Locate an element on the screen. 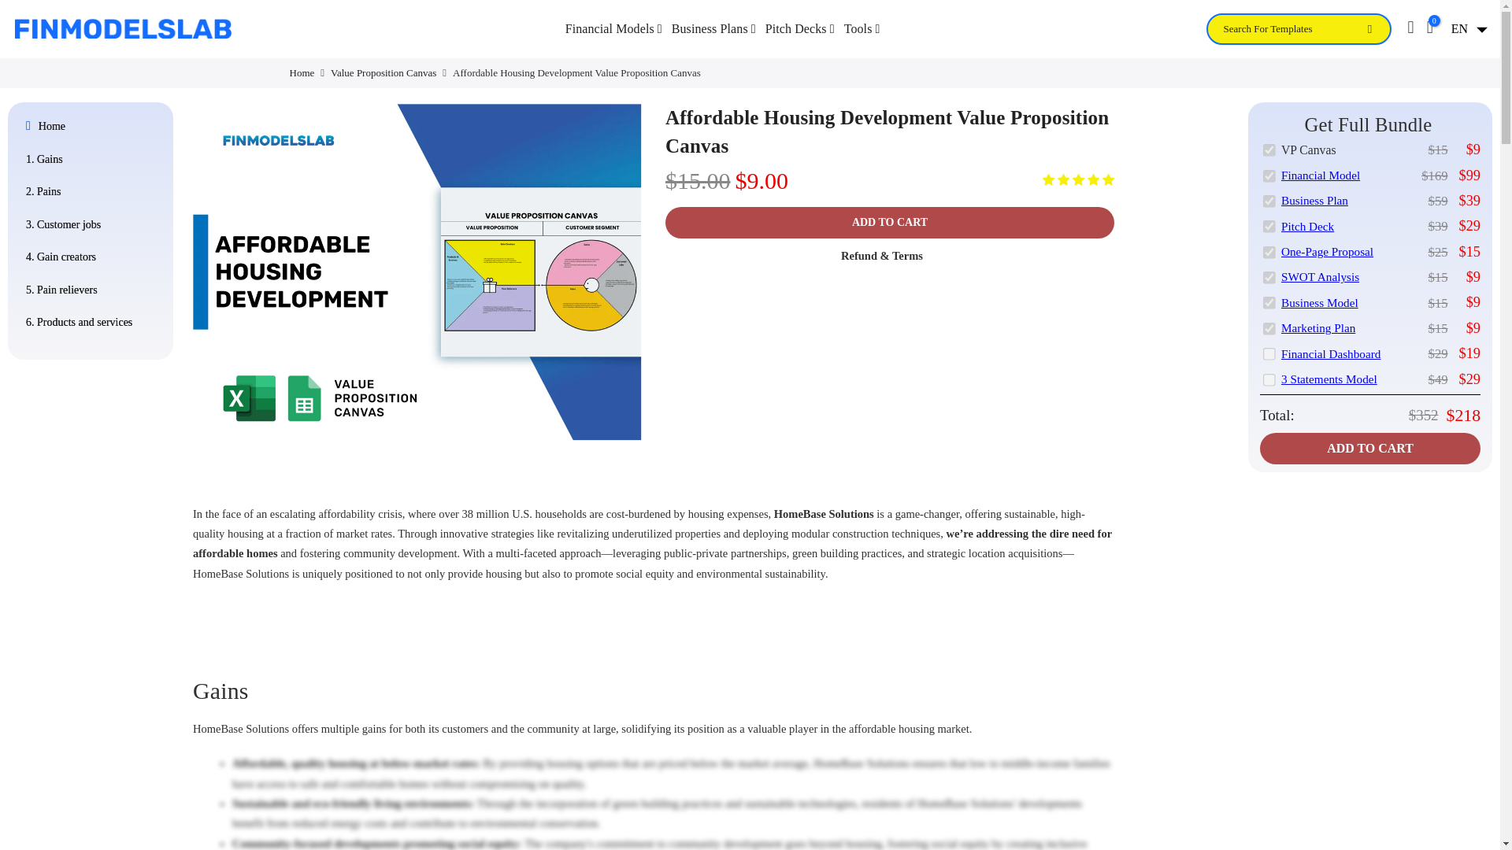 This screenshot has height=850, width=1512. Home is located at coordinates (302, 72).